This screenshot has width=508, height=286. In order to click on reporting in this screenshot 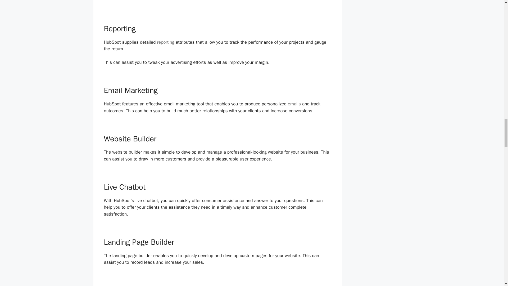, I will do `click(166, 42)`.